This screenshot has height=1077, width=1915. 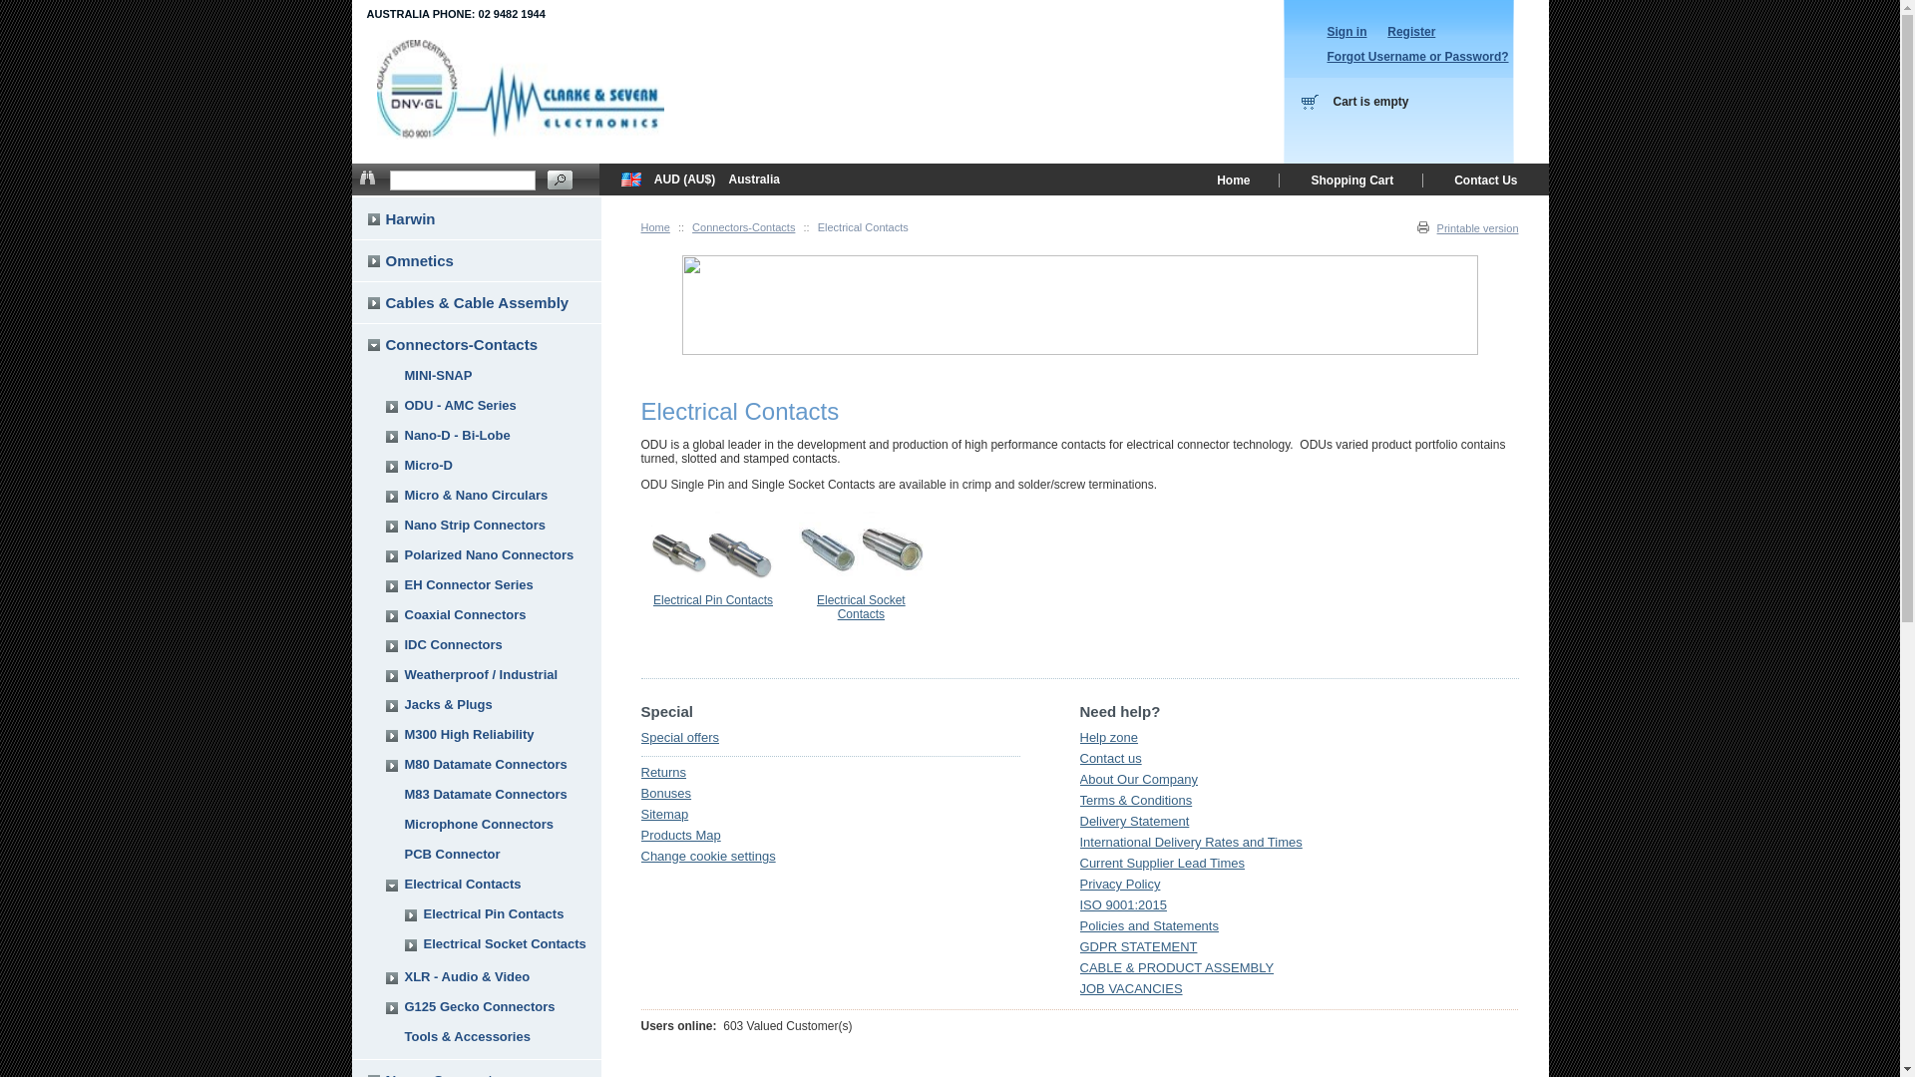 What do you see at coordinates (664, 814) in the screenshot?
I see `Sitemap` at bounding box center [664, 814].